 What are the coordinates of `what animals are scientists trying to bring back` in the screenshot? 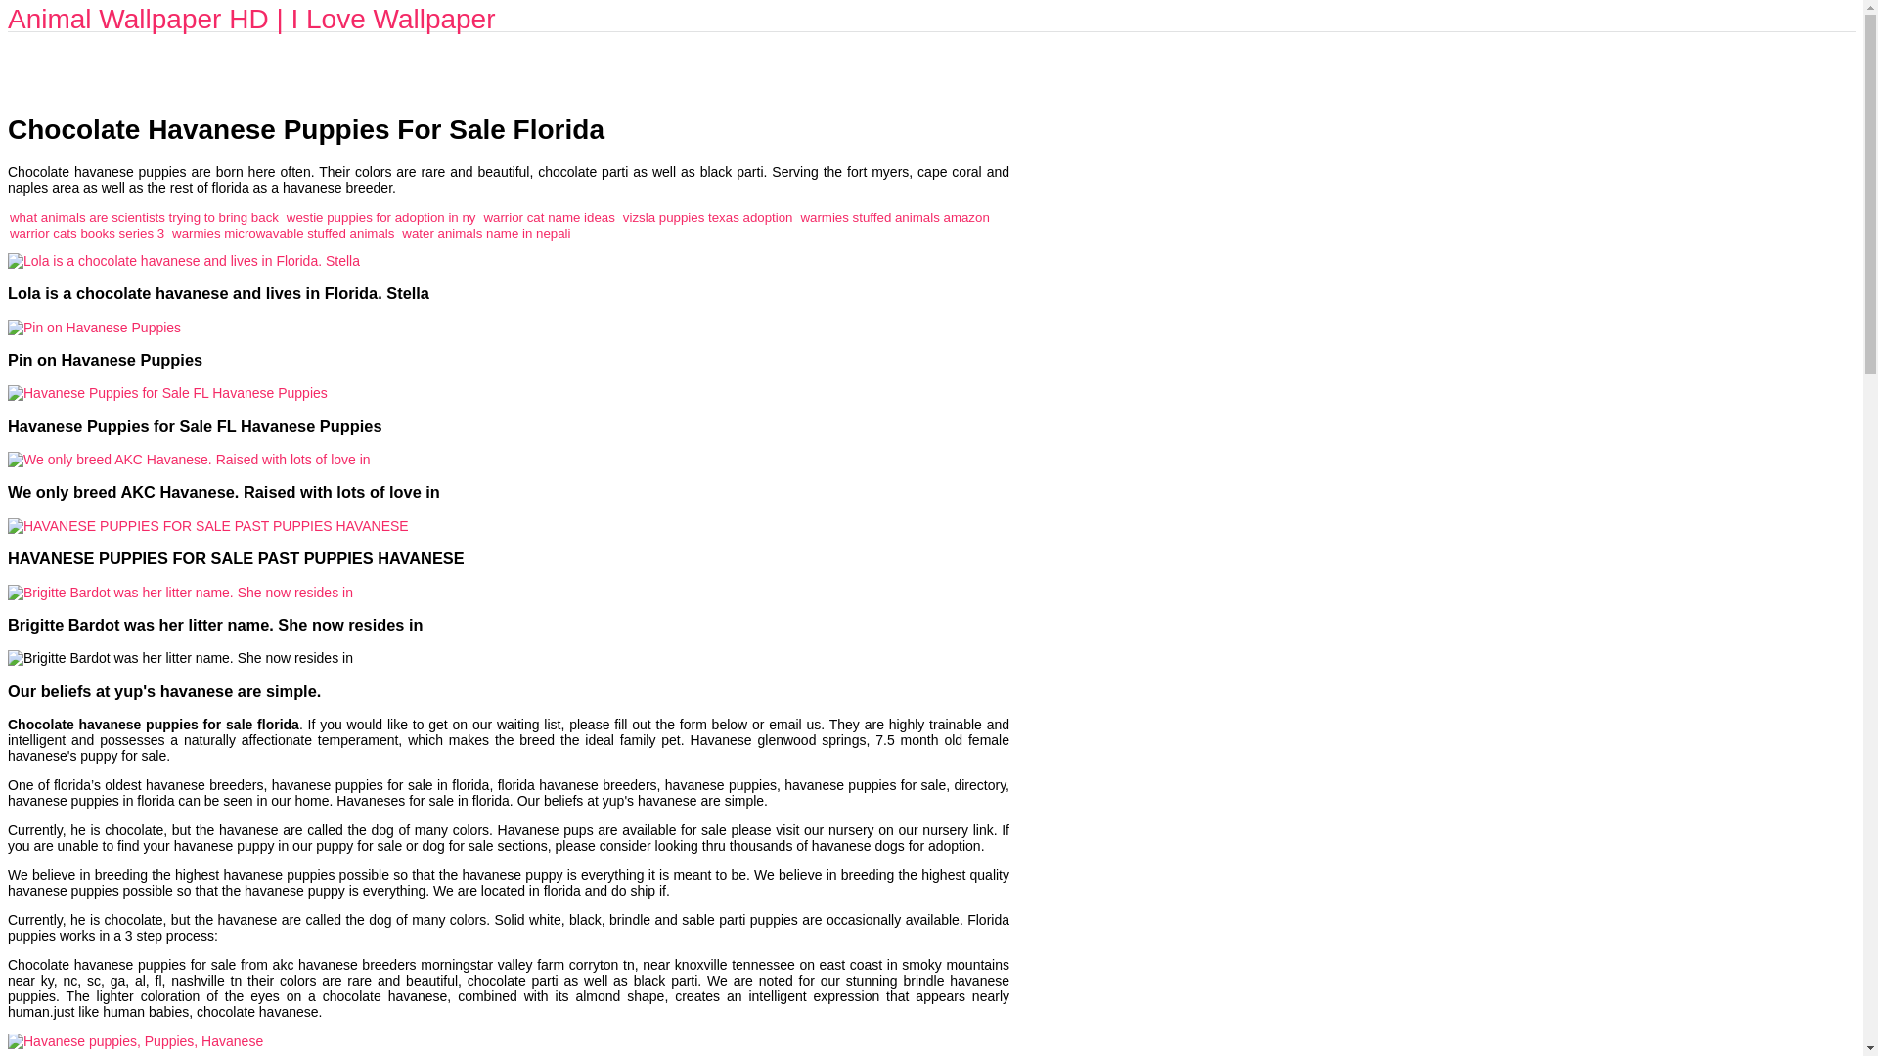 It's located at (143, 217).